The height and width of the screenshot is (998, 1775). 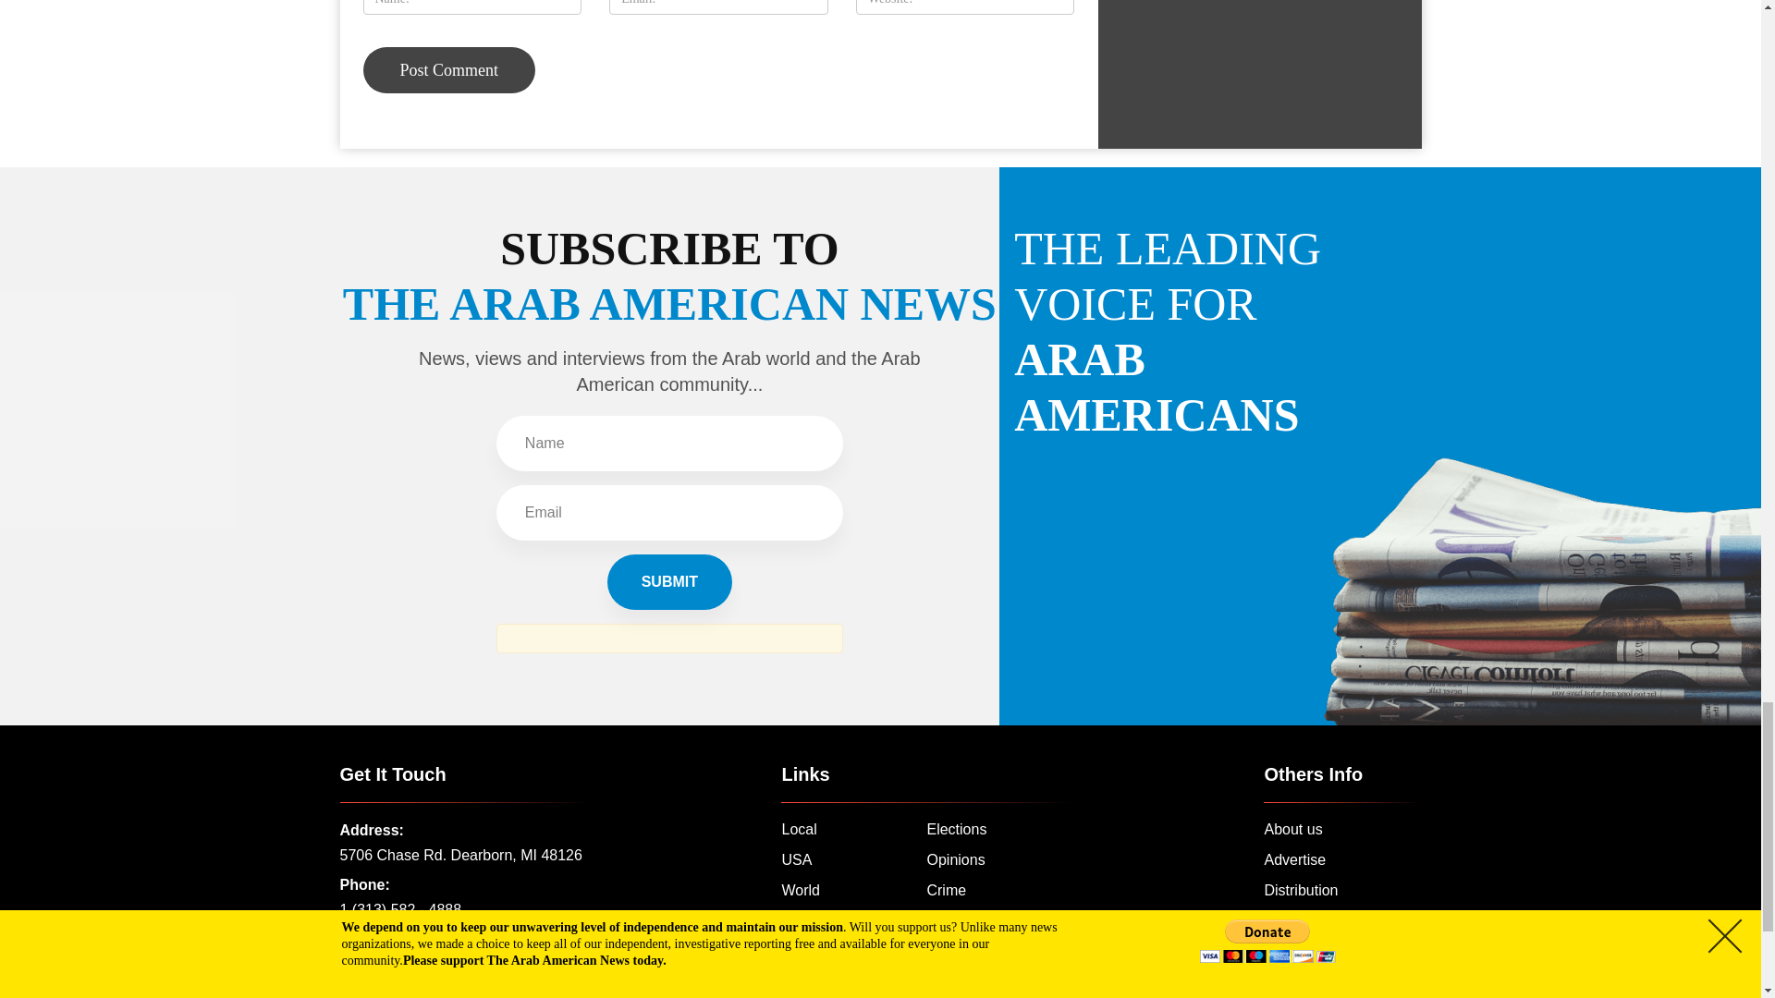 I want to click on Post Comment, so click(x=448, y=70).